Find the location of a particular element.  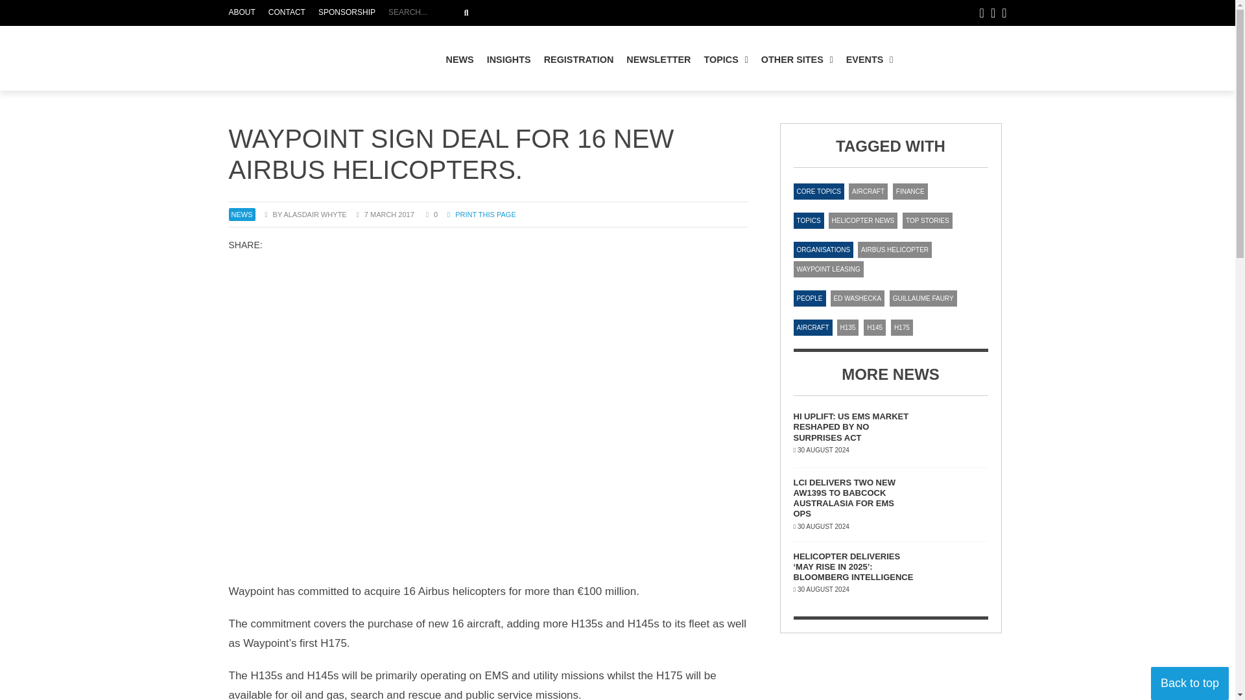

EVENTS is located at coordinates (347, 13).